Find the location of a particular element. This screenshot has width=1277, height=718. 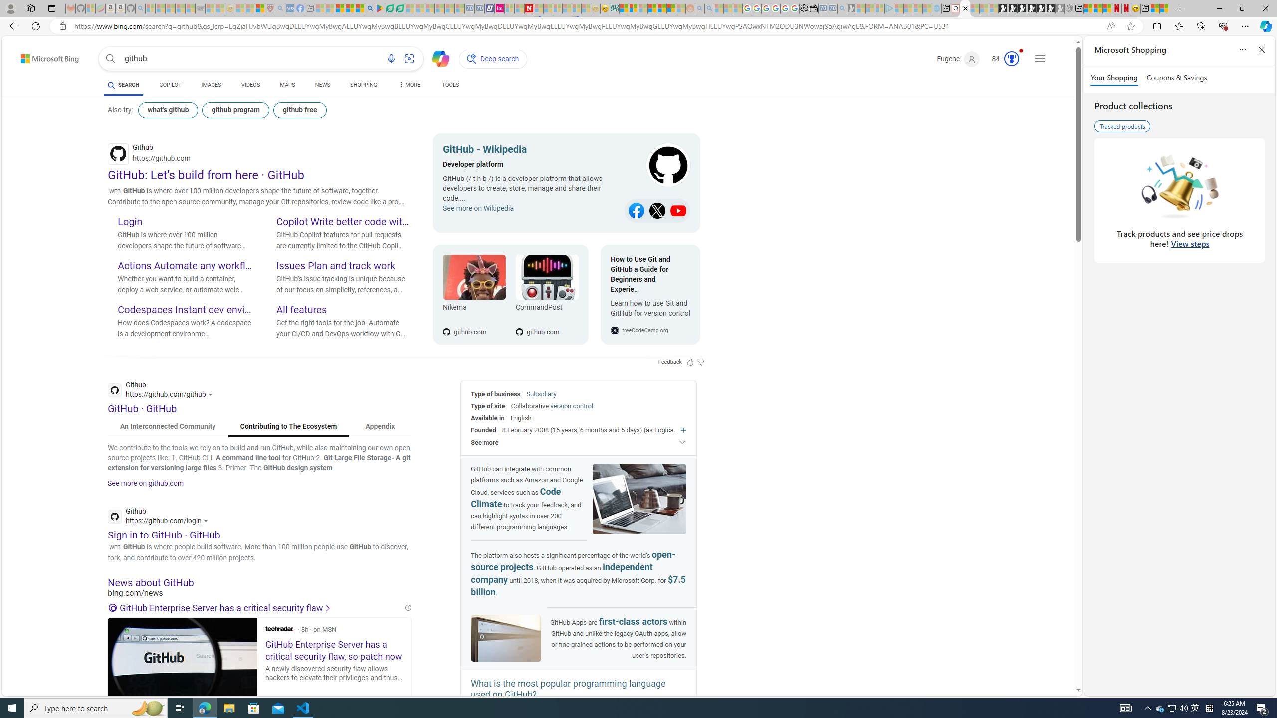

CommandPost CommandPost github.com is located at coordinates (542, 295).